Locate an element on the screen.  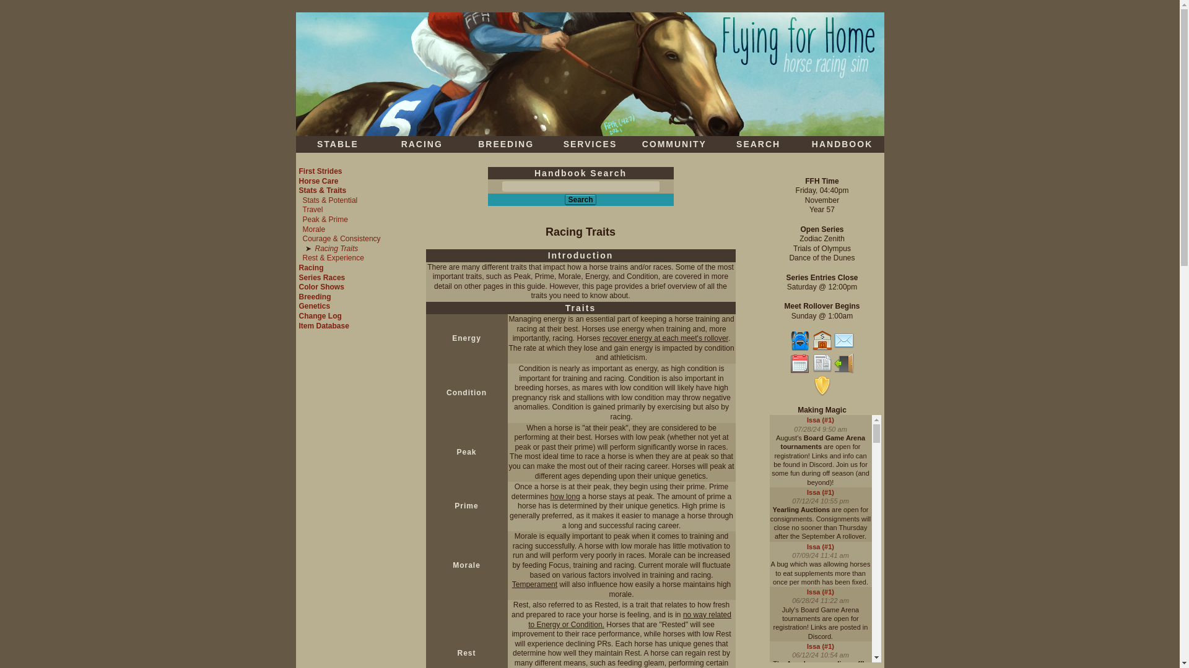
COMMUNITY is located at coordinates (674, 143).